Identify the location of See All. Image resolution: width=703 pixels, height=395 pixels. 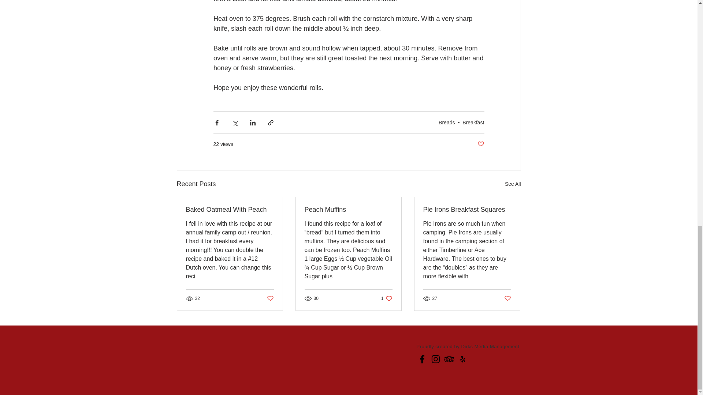
(467, 210).